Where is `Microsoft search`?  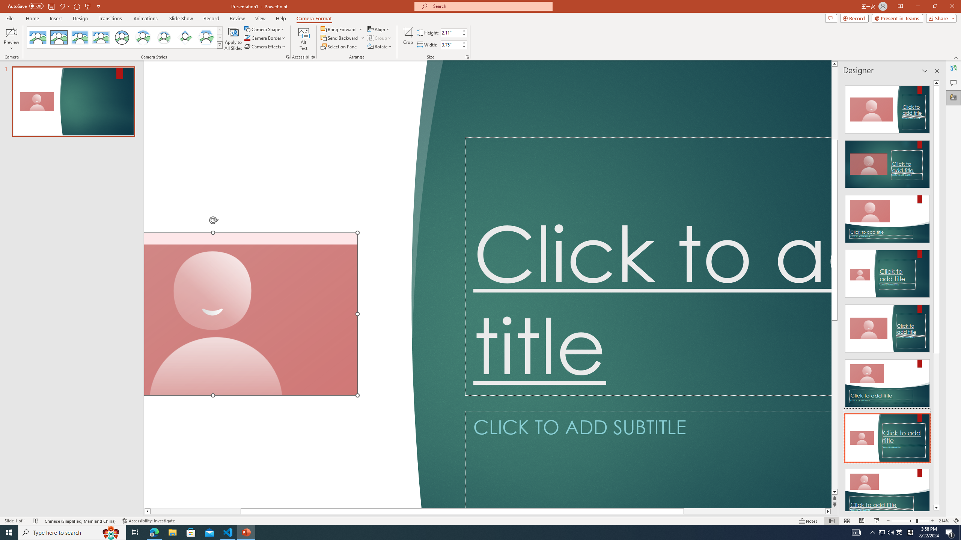 Microsoft search is located at coordinates (490, 6).